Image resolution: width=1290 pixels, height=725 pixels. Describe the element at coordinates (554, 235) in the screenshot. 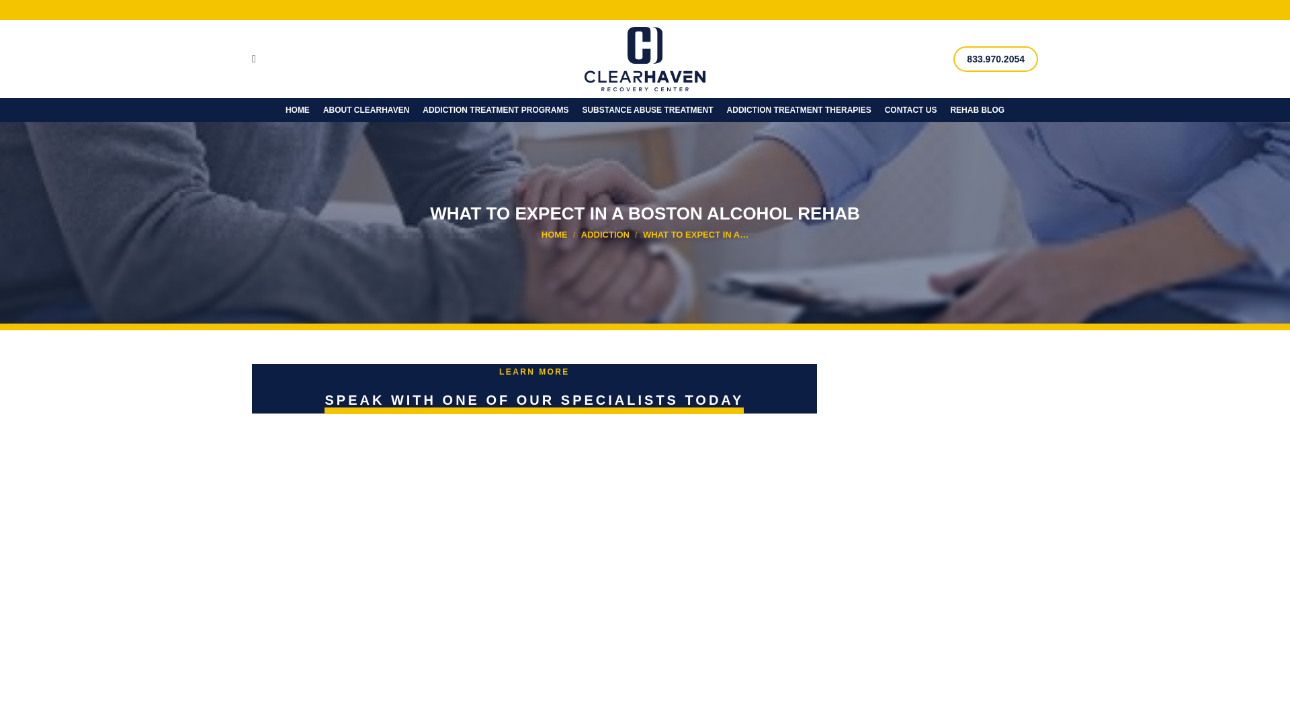

I see `Home` at that location.